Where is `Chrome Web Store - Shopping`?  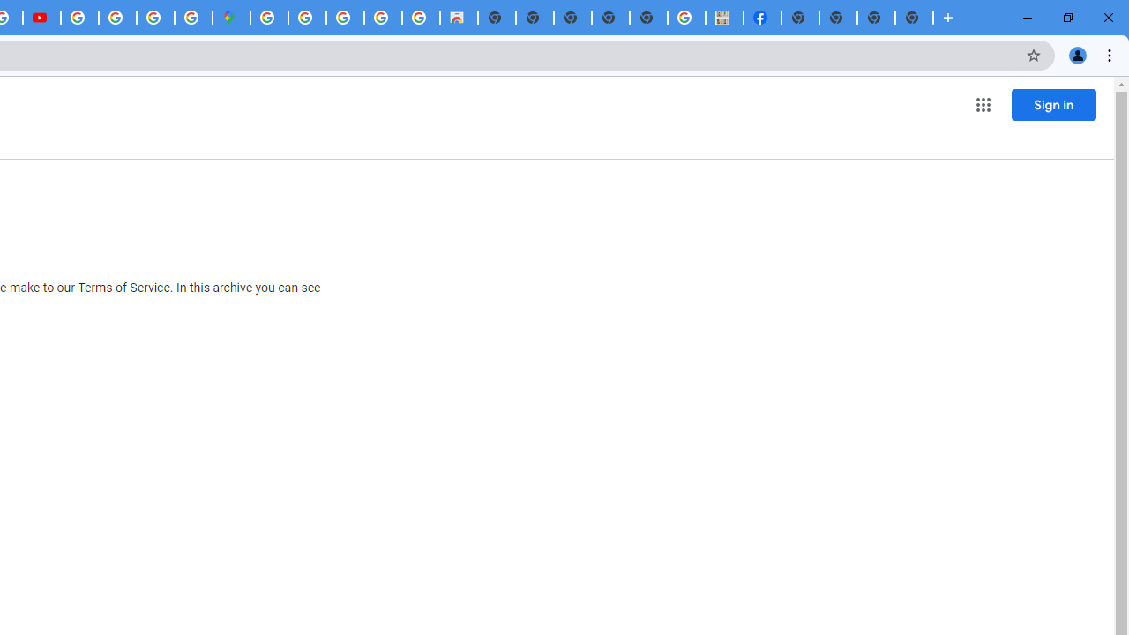 Chrome Web Store - Shopping is located at coordinates (459, 18).